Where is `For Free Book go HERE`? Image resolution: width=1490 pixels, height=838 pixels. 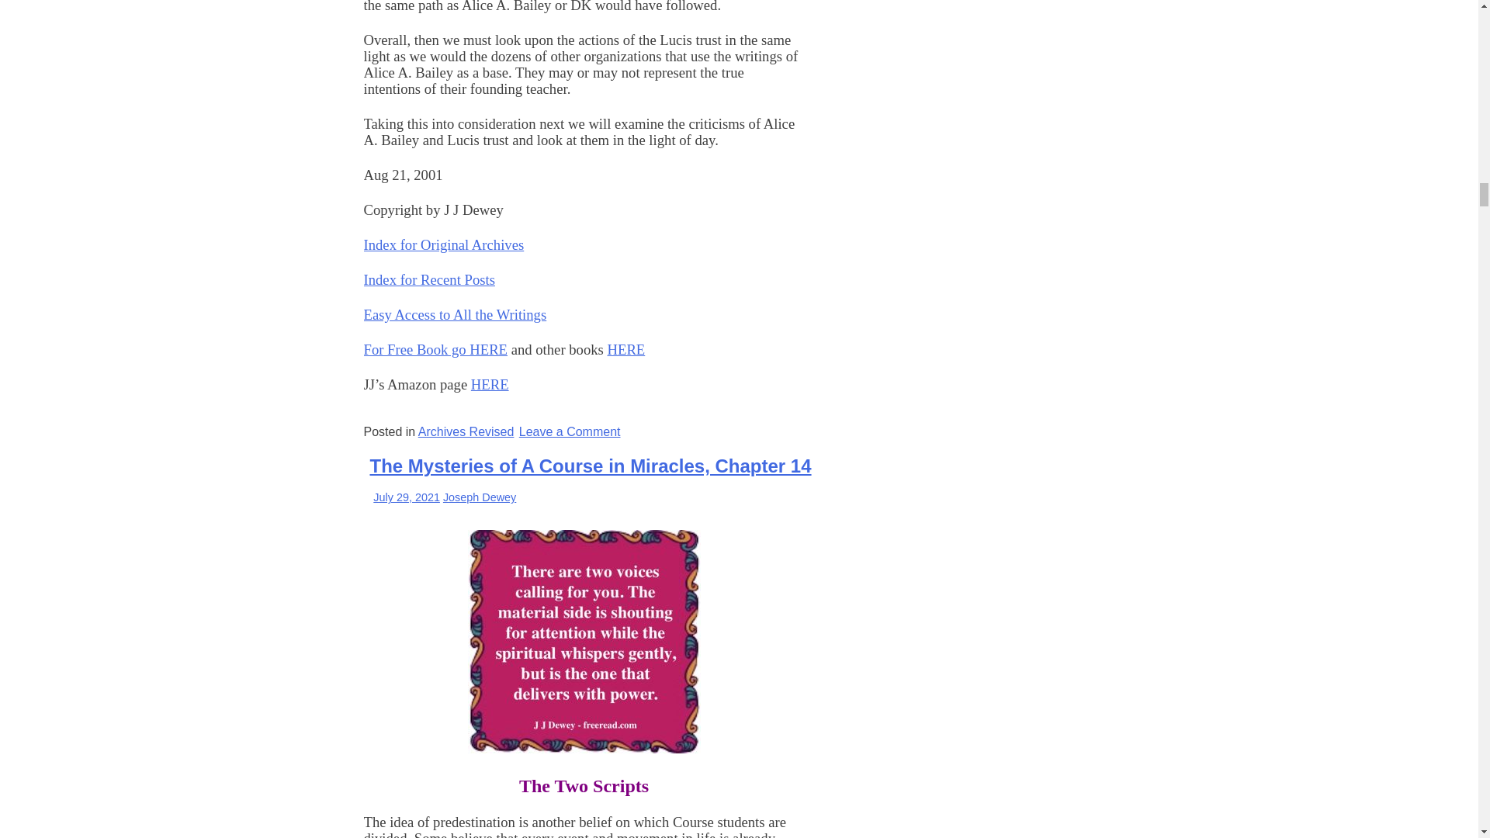 For Free Book go HERE is located at coordinates (570, 431).